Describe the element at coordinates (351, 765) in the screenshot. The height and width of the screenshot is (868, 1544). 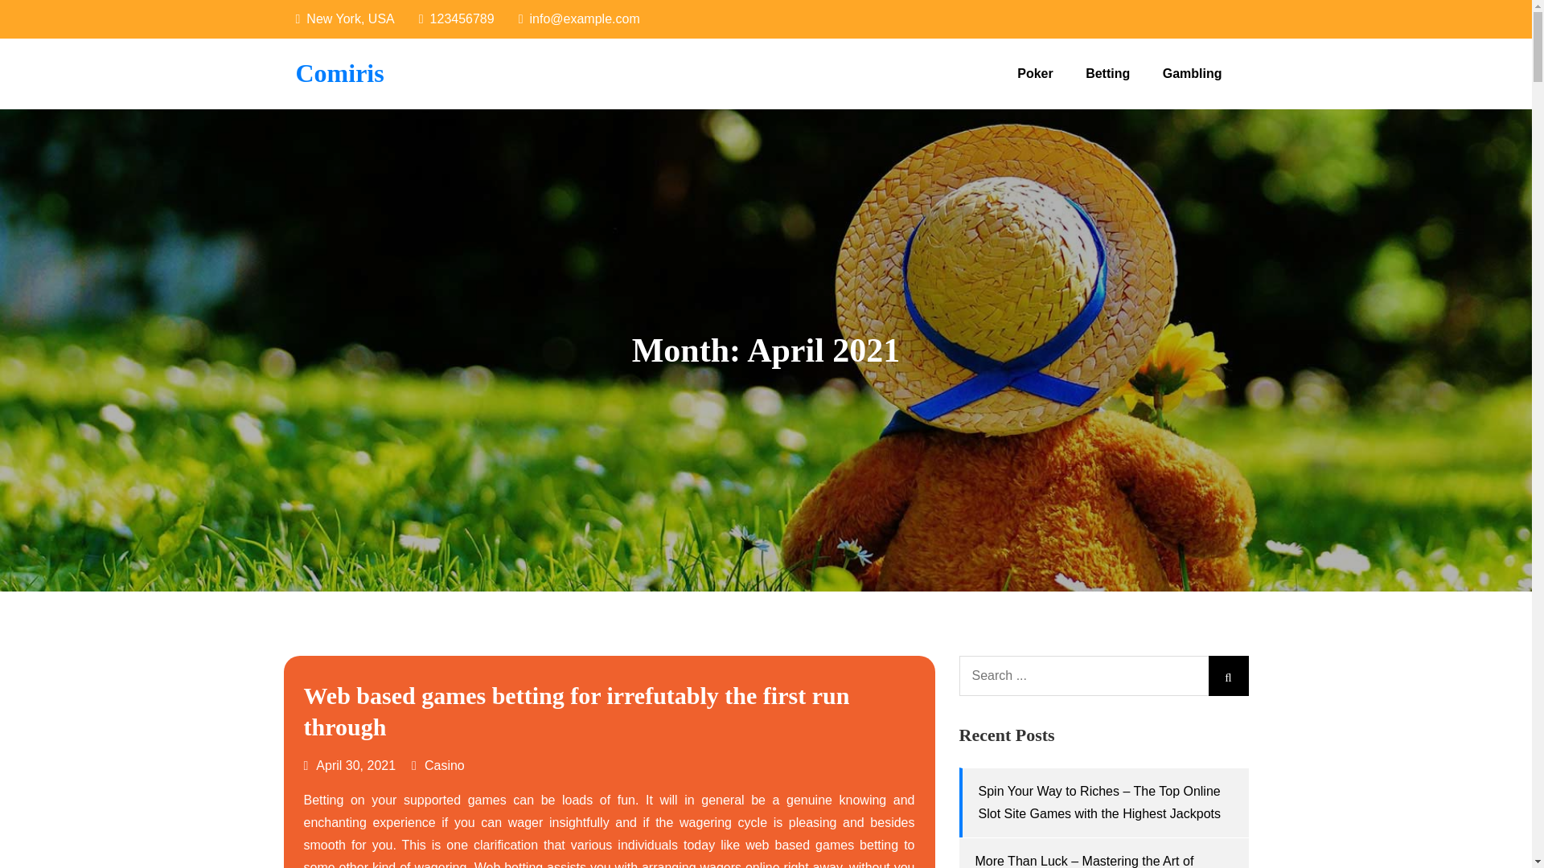
I see `April 30, 2021` at that location.